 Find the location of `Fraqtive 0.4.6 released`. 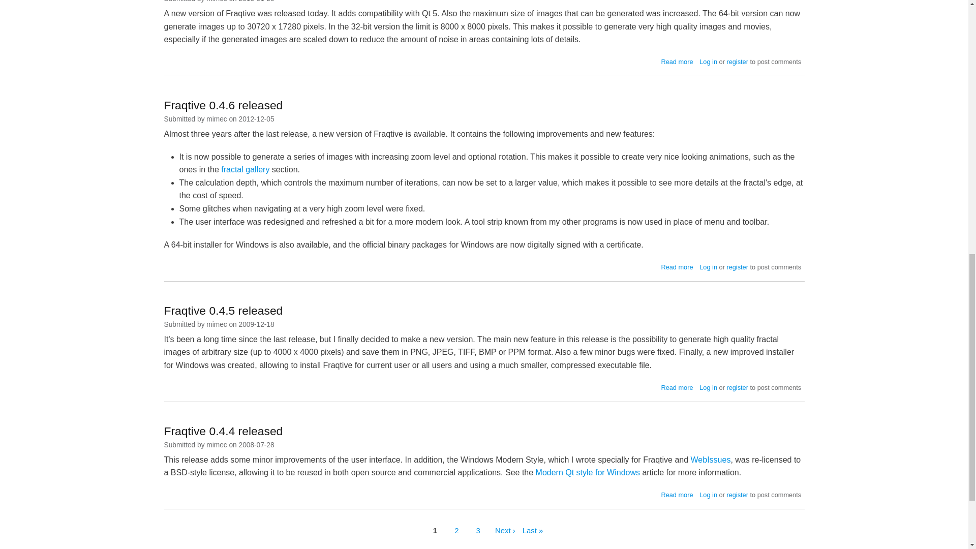

Fraqtive 0.4.6 released is located at coordinates (223, 105).